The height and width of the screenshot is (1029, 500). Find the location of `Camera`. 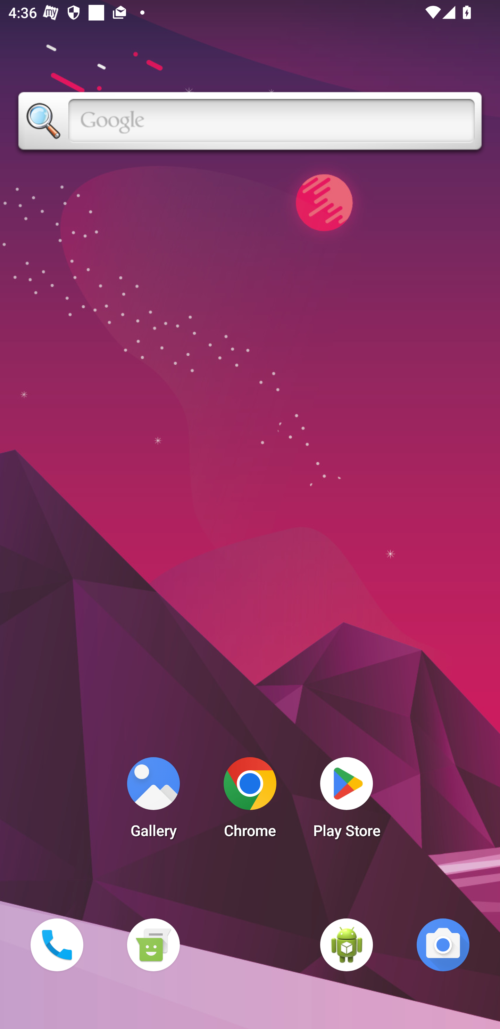

Camera is located at coordinates (443, 945).